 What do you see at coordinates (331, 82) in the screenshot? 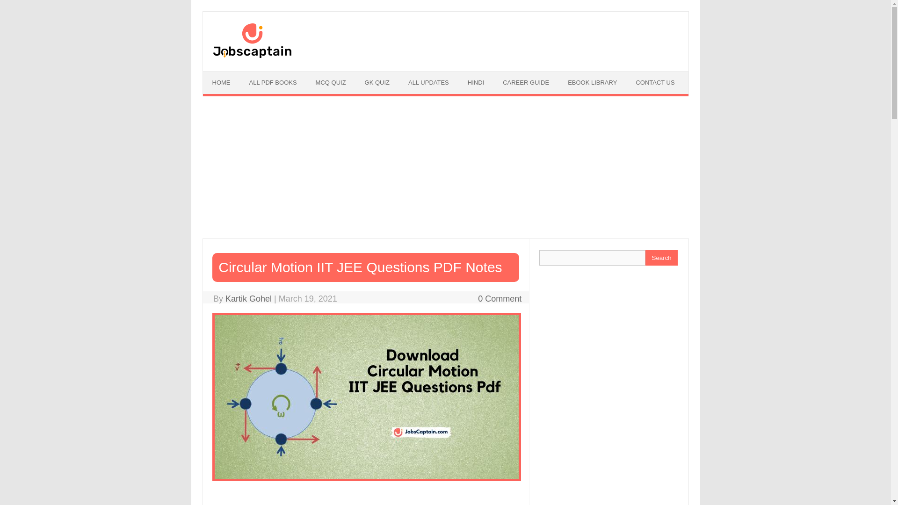
I see `MCQ QUIZ` at bounding box center [331, 82].